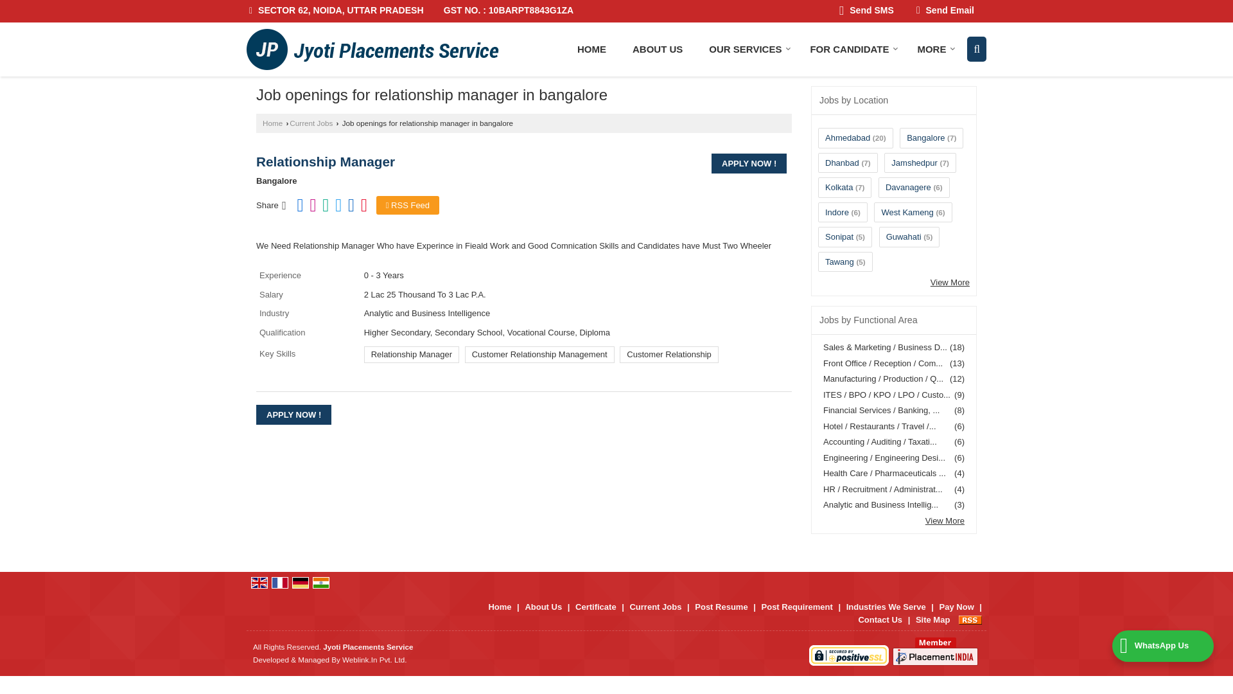  I want to click on Home, so click(591, 49).